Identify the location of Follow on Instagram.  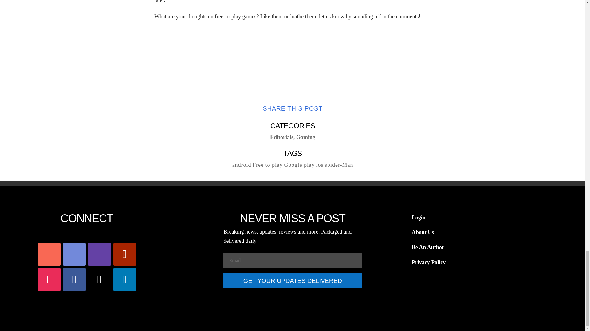
(49, 280).